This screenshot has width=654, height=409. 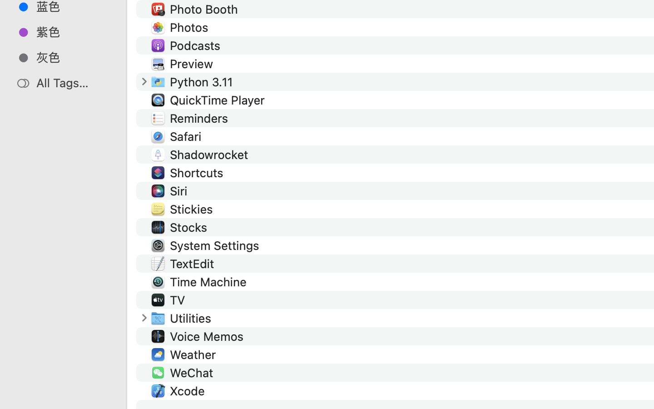 What do you see at coordinates (205, 9) in the screenshot?
I see `Photo Booth` at bounding box center [205, 9].